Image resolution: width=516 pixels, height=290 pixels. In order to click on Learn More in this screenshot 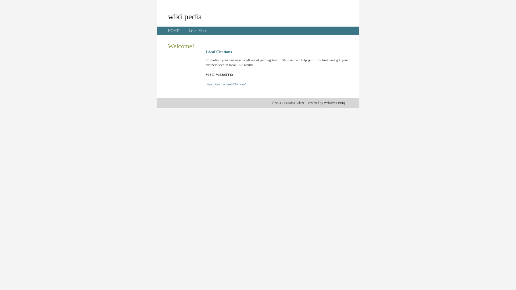, I will do `click(198, 31)`.